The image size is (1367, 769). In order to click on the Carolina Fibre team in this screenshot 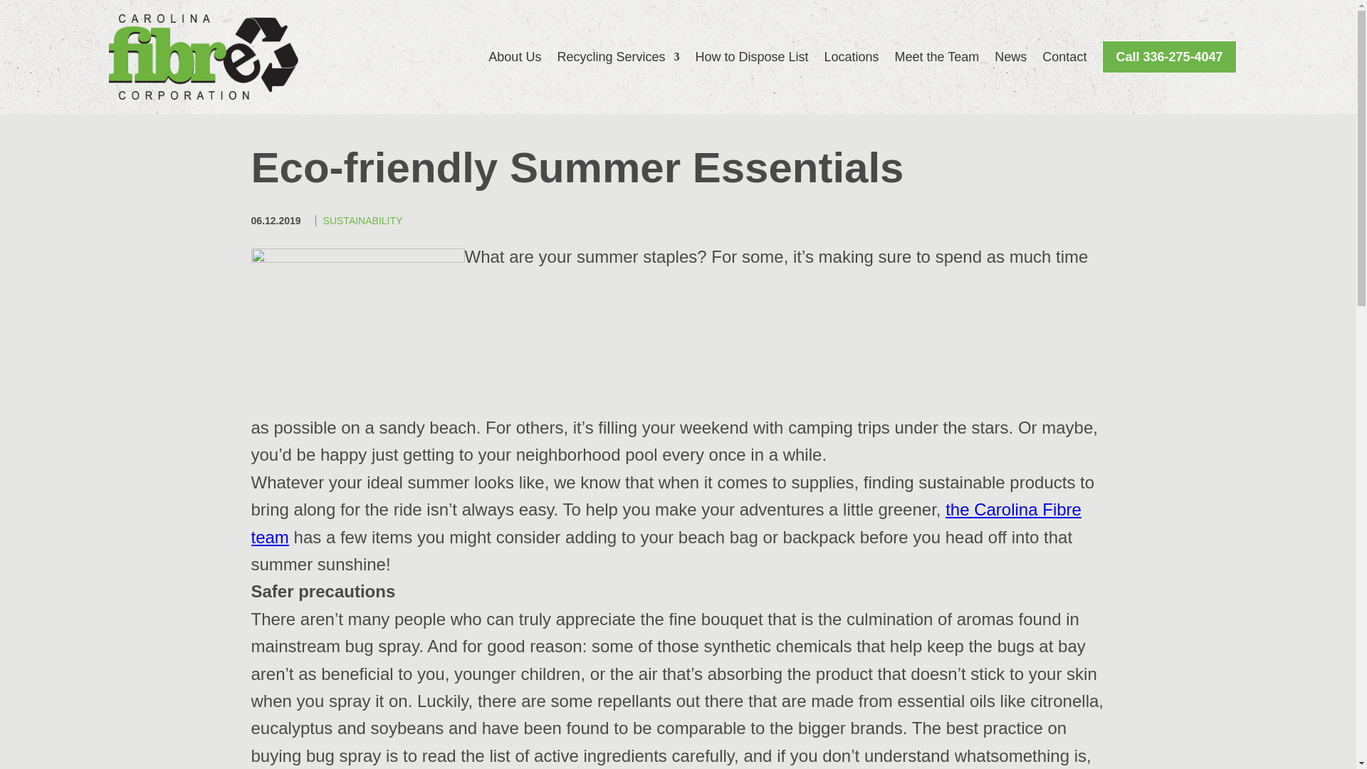, I will do `click(665, 523)`.